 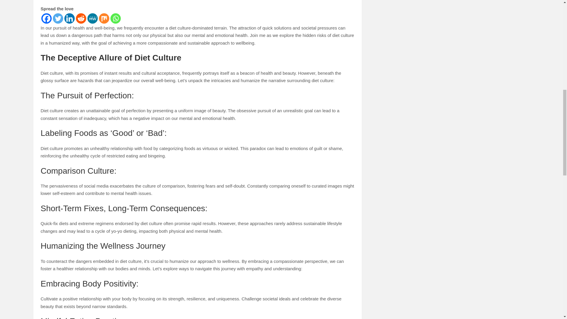 What do you see at coordinates (46, 18) in the screenshot?
I see `Facebook` at bounding box center [46, 18].